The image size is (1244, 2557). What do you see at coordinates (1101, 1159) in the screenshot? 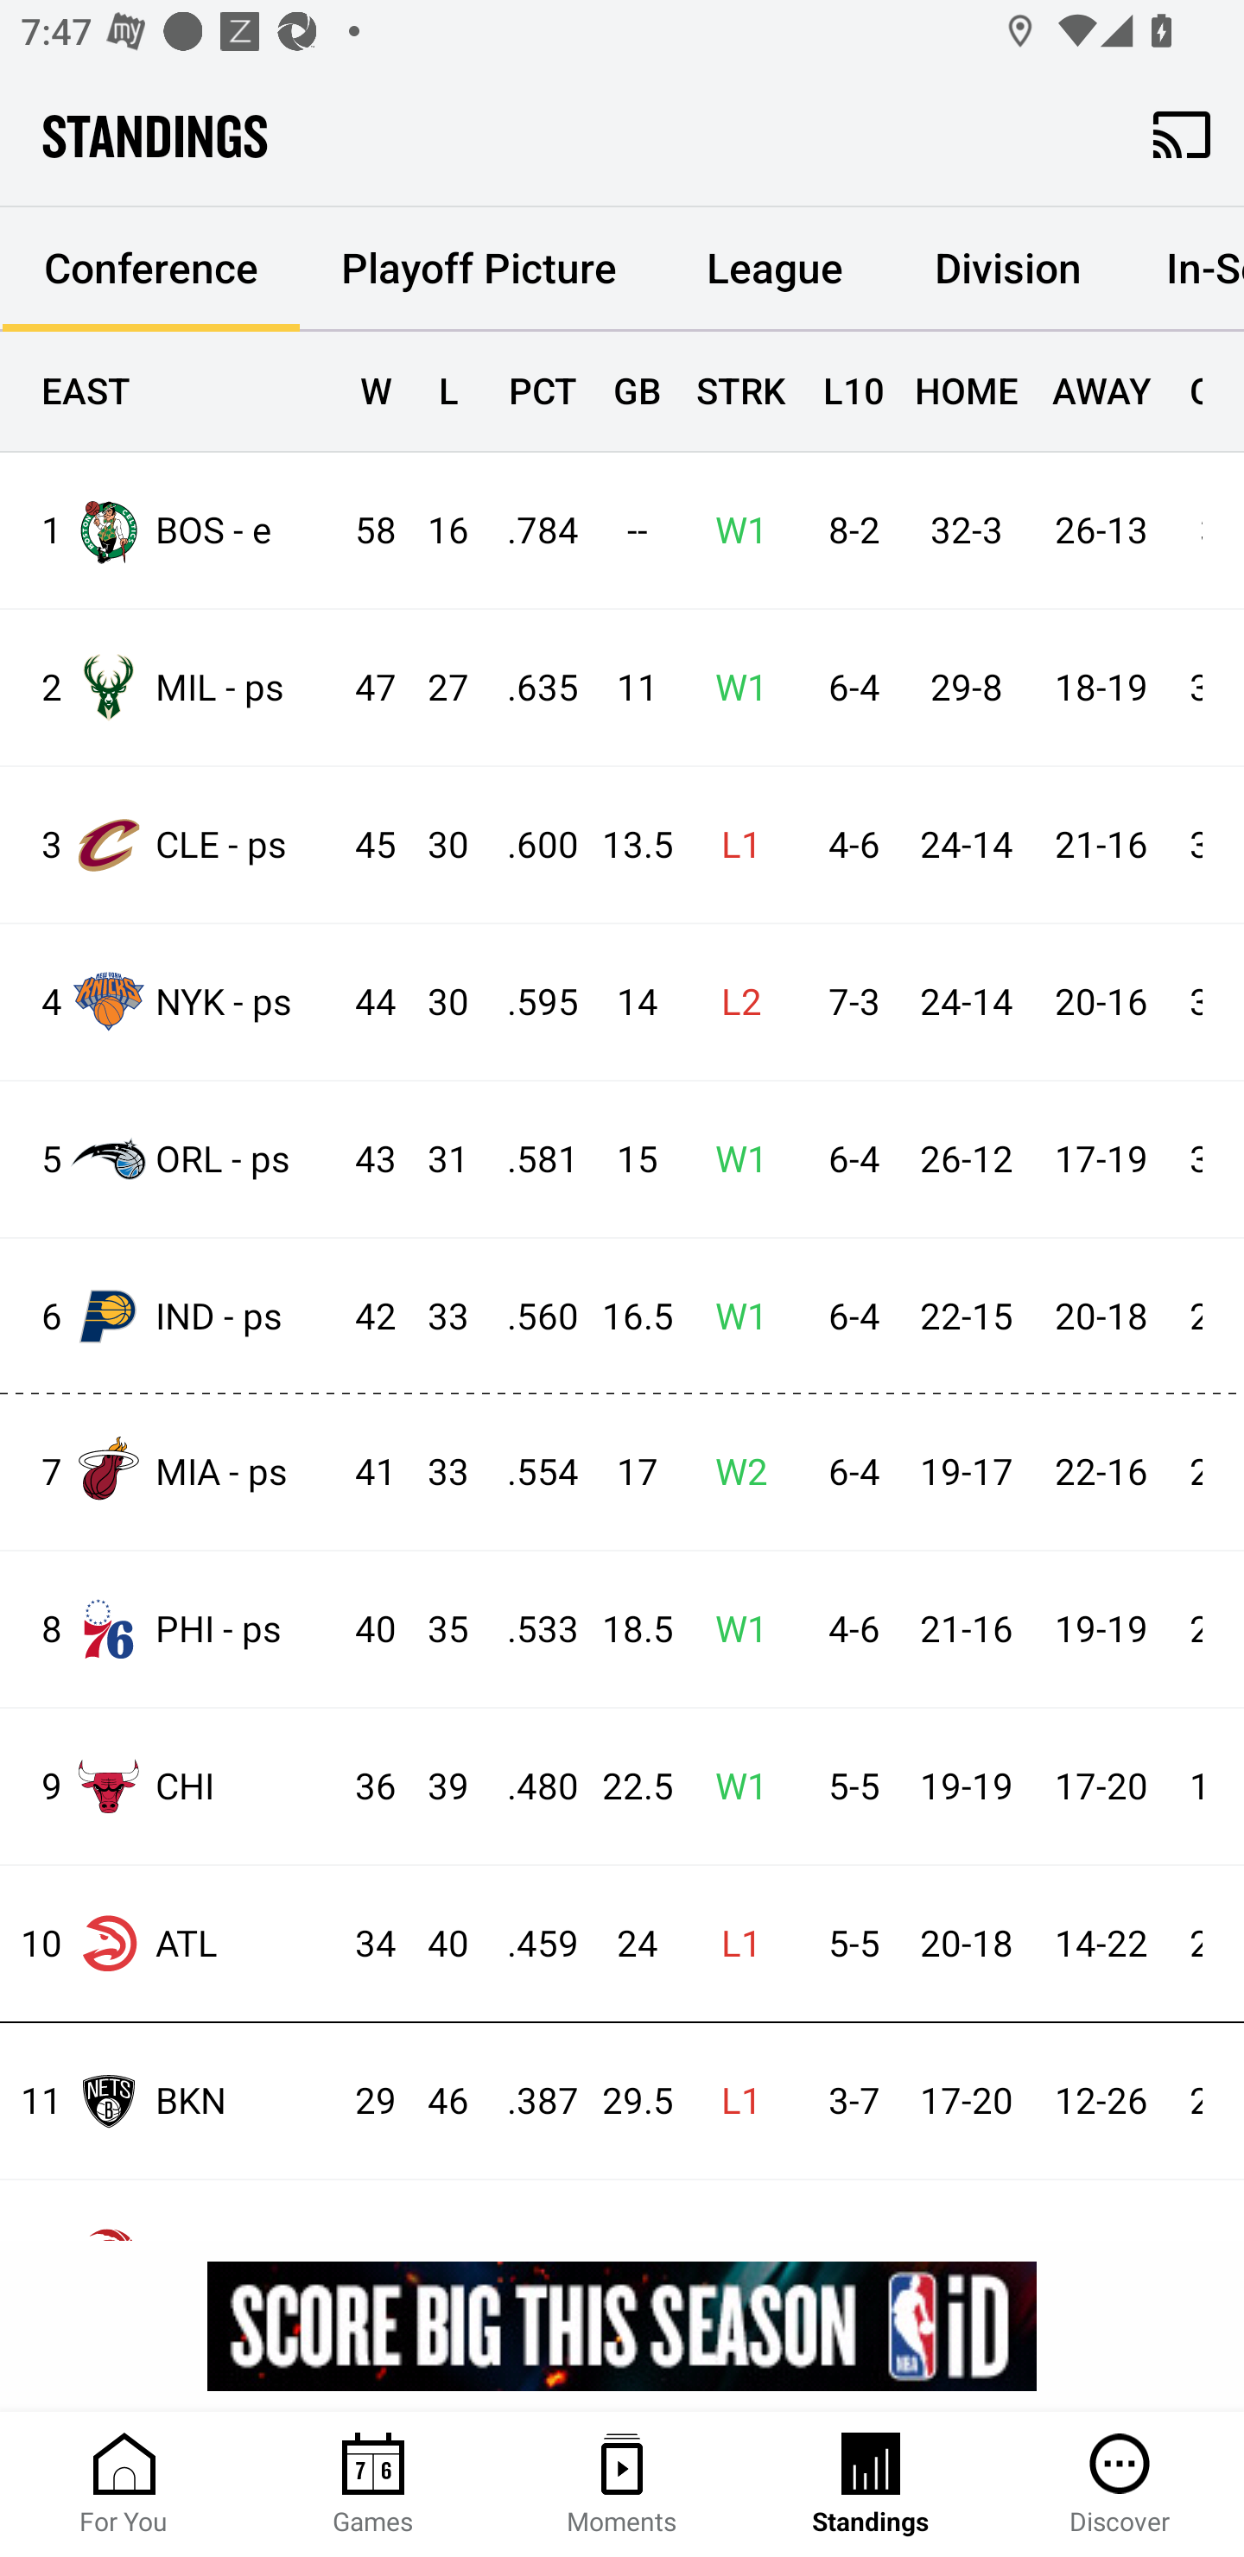
I see `17-19` at bounding box center [1101, 1159].